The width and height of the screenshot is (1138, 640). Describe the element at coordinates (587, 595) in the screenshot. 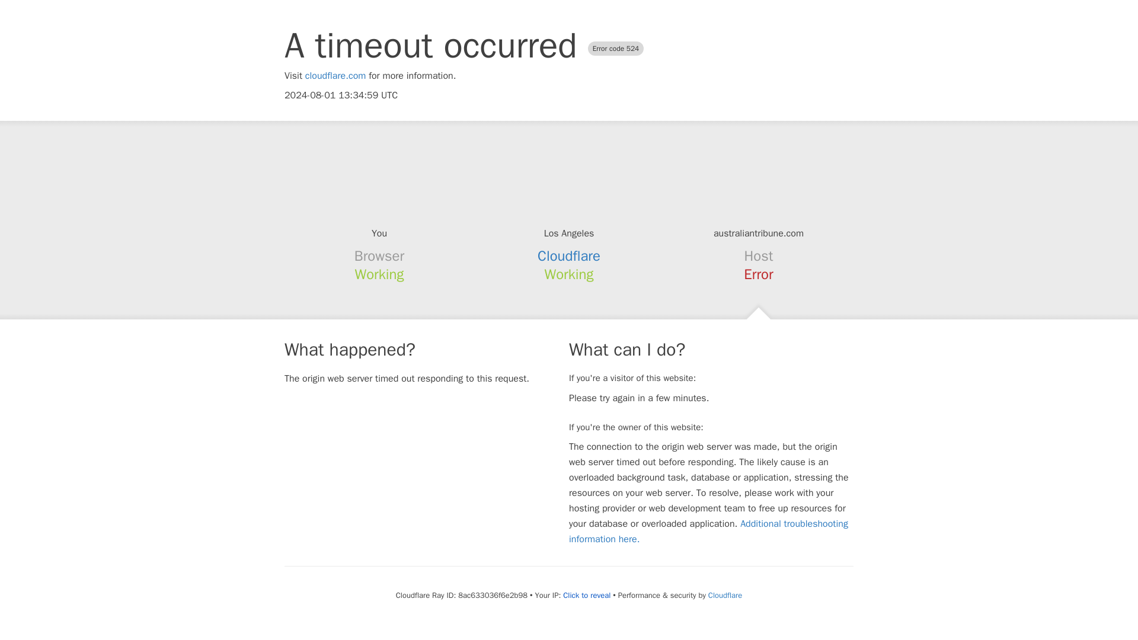

I see `Click to reveal` at that location.